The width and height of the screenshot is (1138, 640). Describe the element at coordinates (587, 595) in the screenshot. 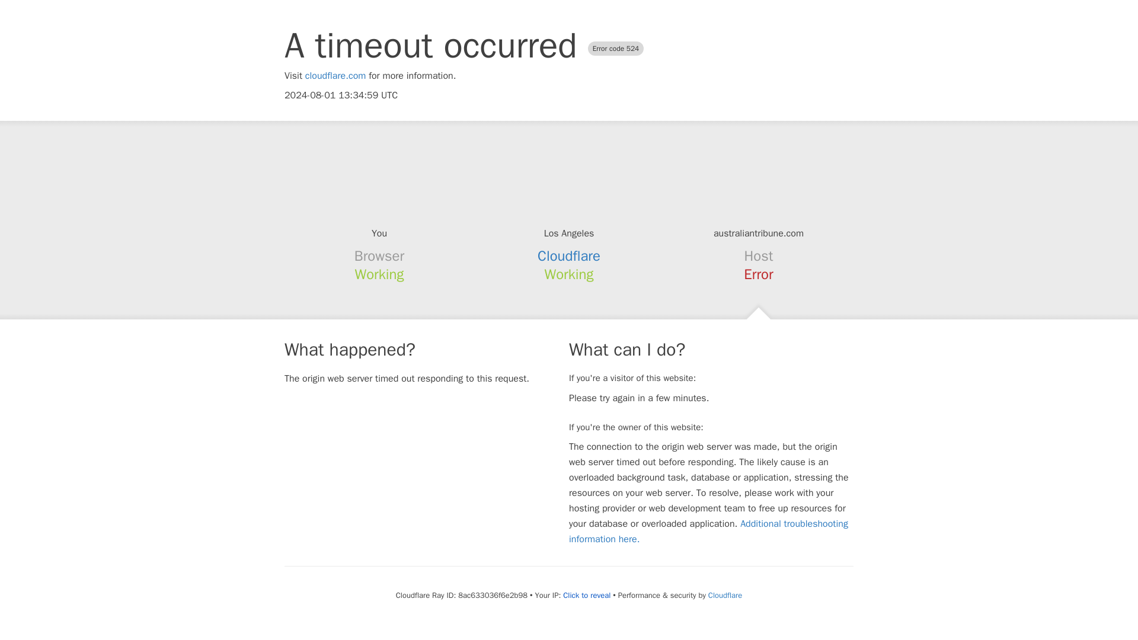

I see `Click to reveal` at that location.